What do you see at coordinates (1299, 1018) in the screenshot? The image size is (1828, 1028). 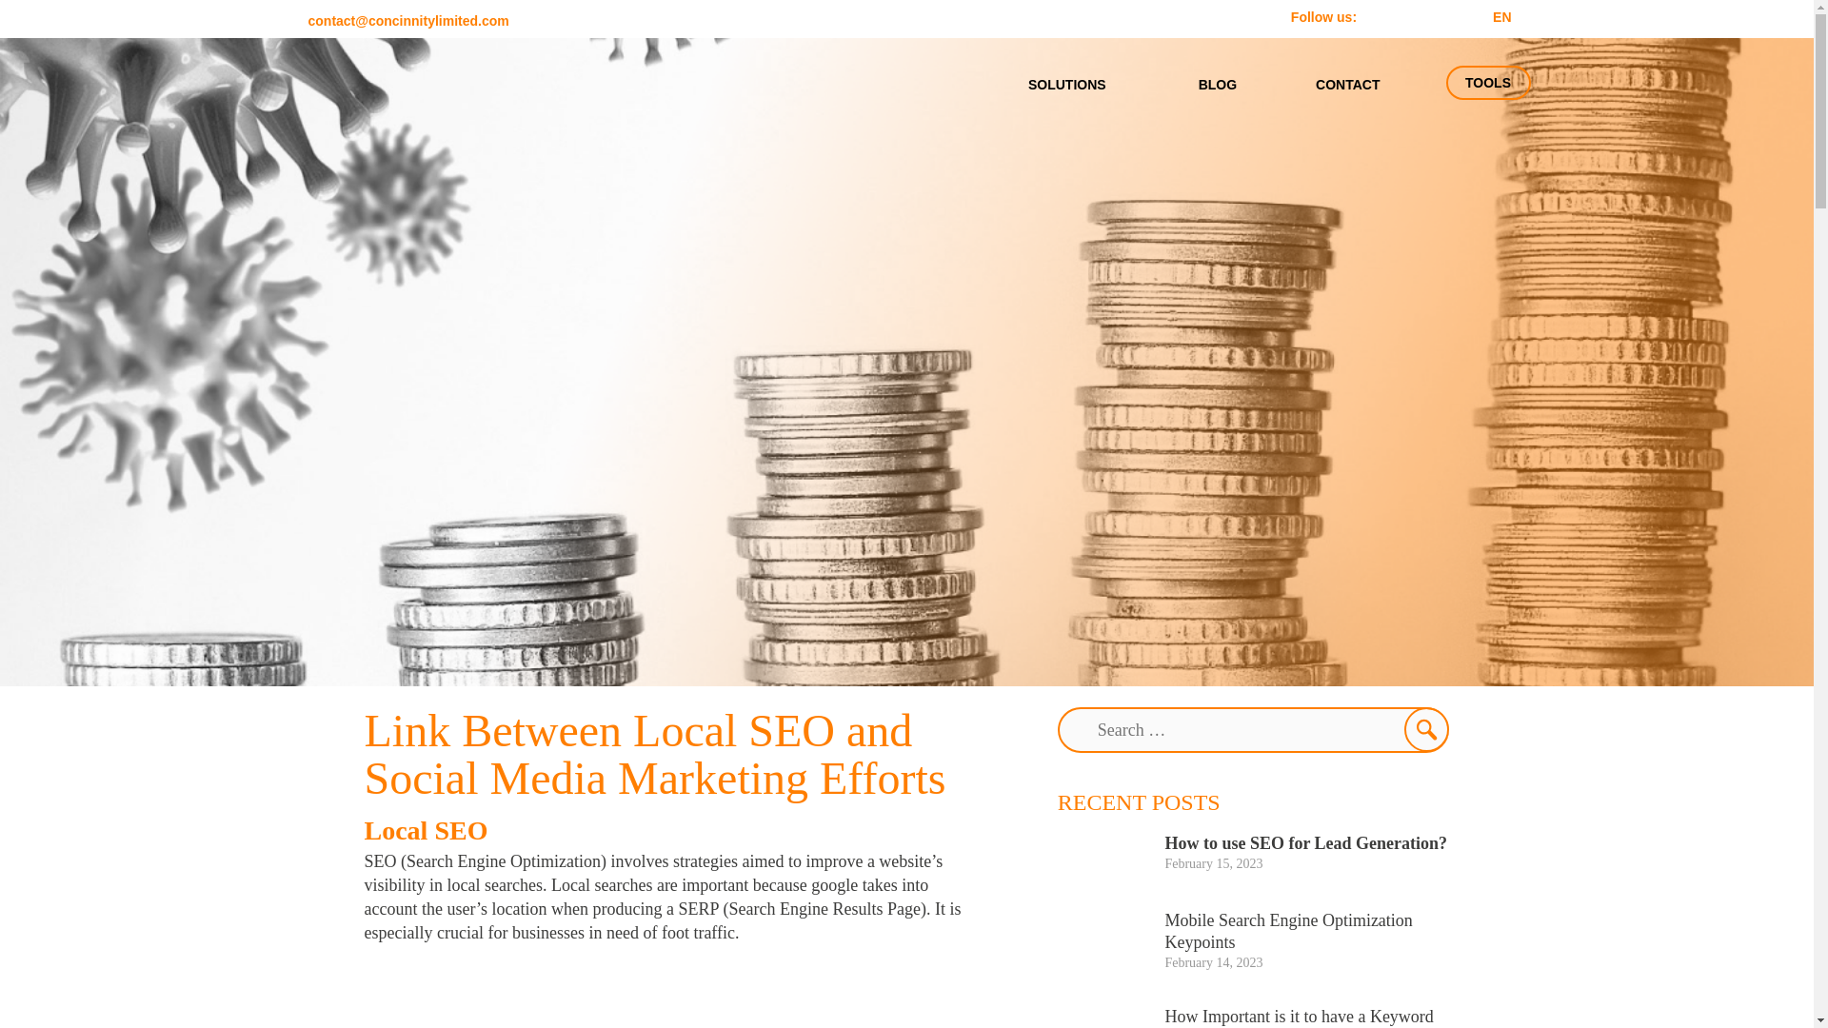 I see `How Important is it to have a Keyword in a Domain Name?` at bounding box center [1299, 1018].